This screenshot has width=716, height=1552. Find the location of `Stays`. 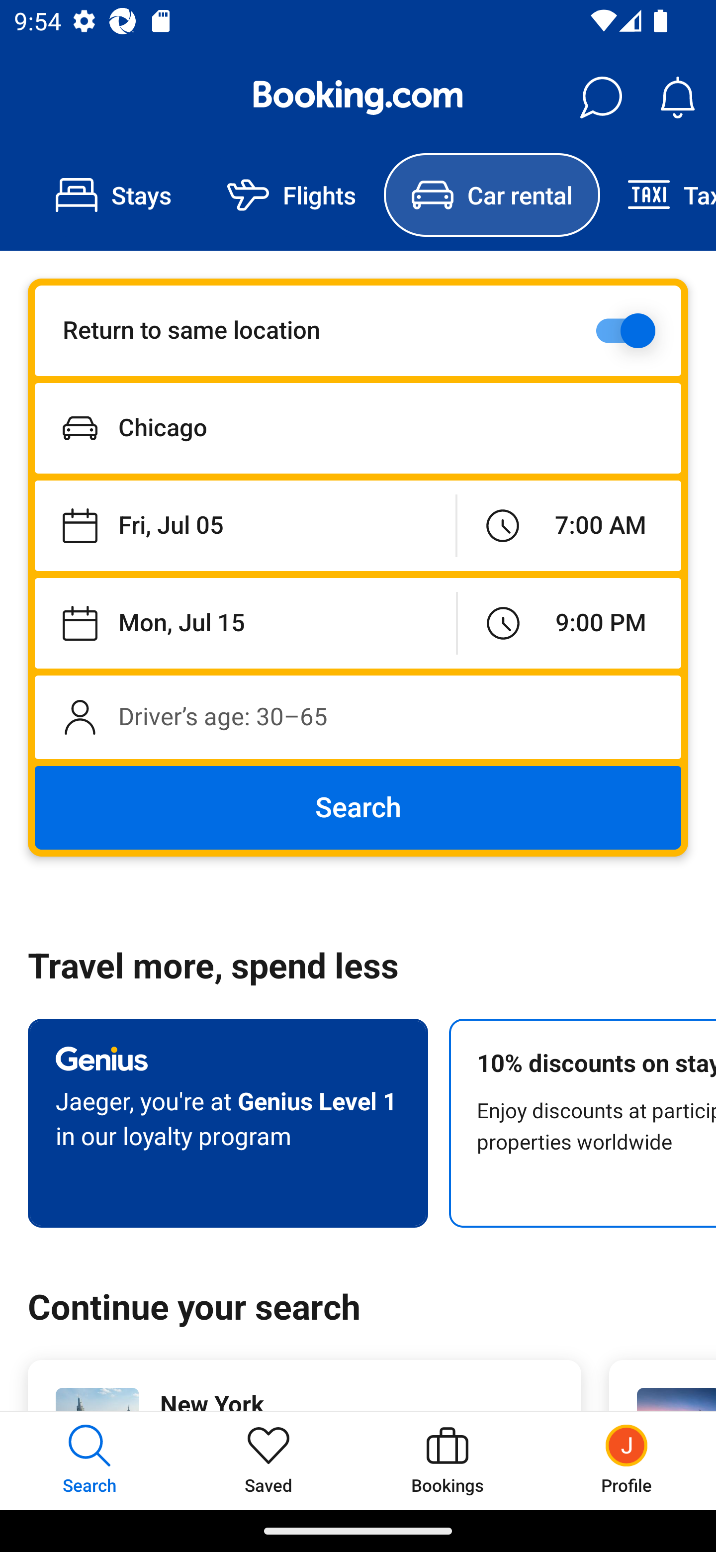

Stays is located at coordinates (113, 195).